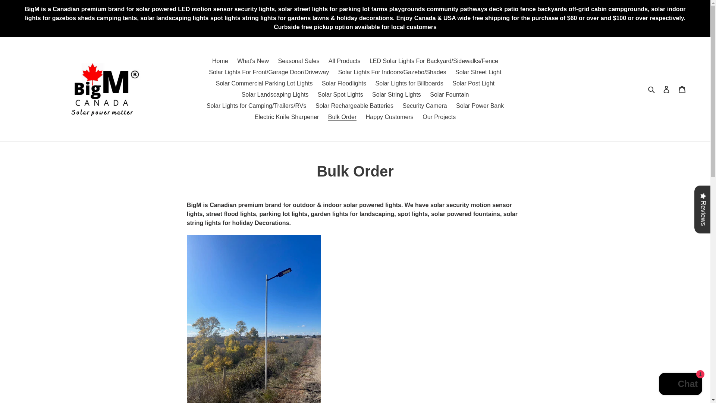 The image size is (716, 403). What do you see at coordinates (474, 84) in the screenshot?
I see `Solar Post Light` at bounding box center [474, 84].